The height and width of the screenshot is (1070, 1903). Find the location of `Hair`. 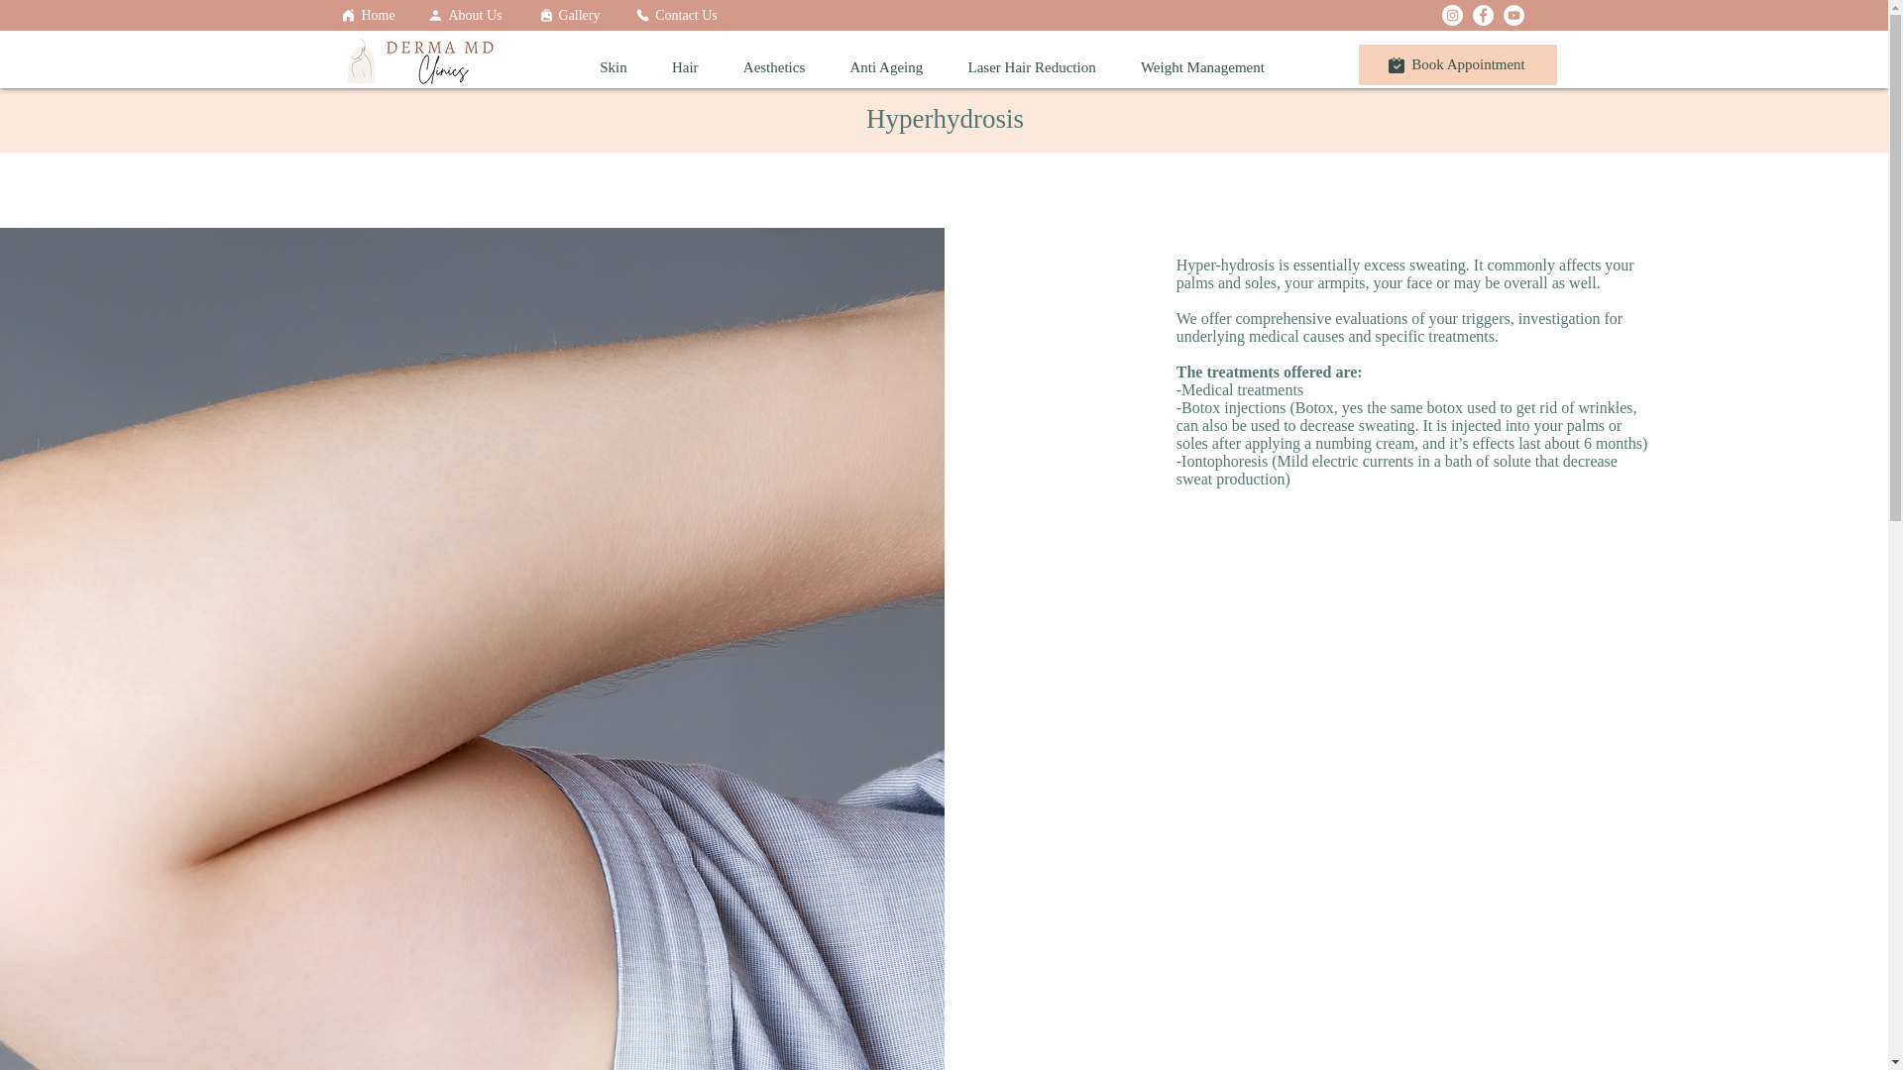

Hair is located at coordinates (684, 67).